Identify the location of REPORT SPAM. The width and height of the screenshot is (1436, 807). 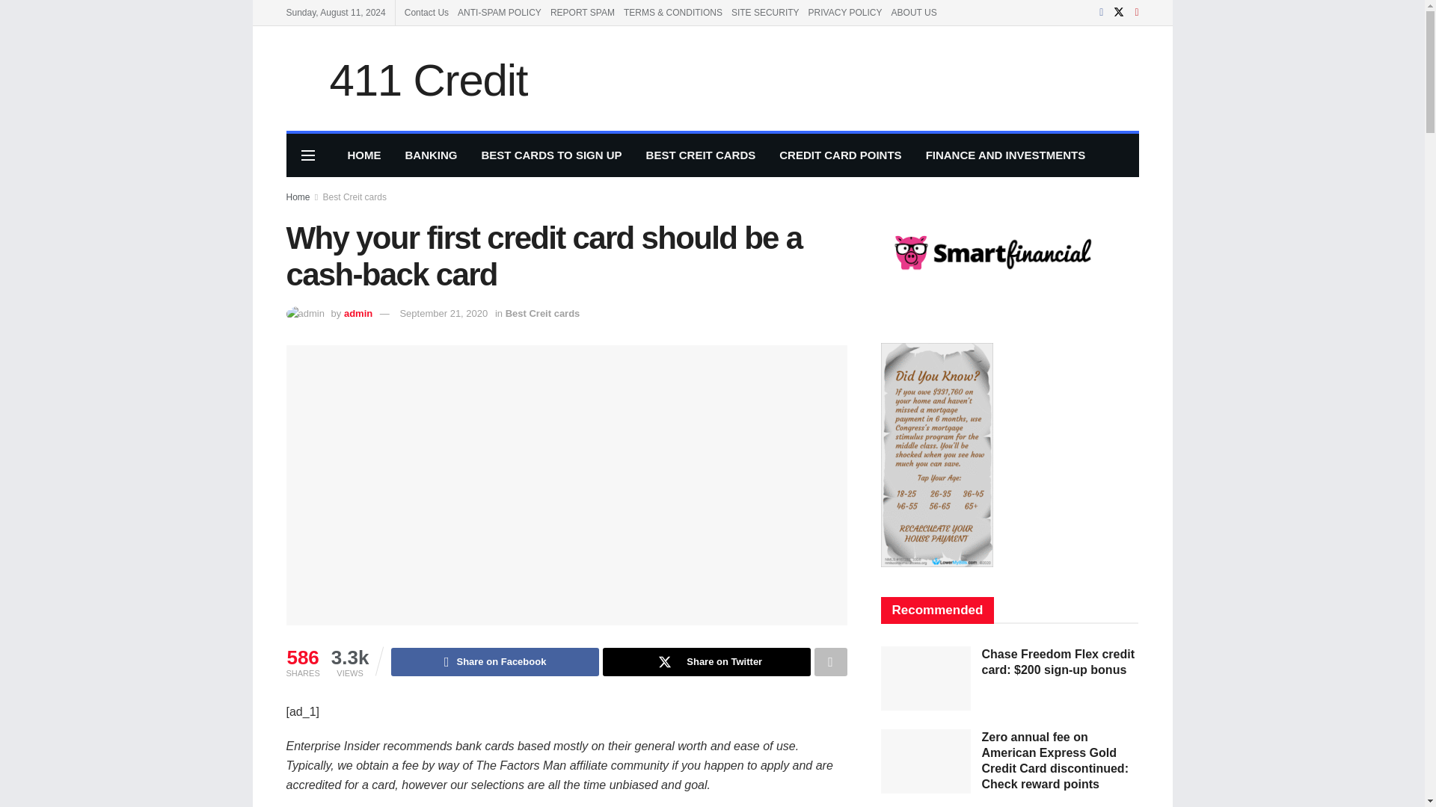
(582, 12).